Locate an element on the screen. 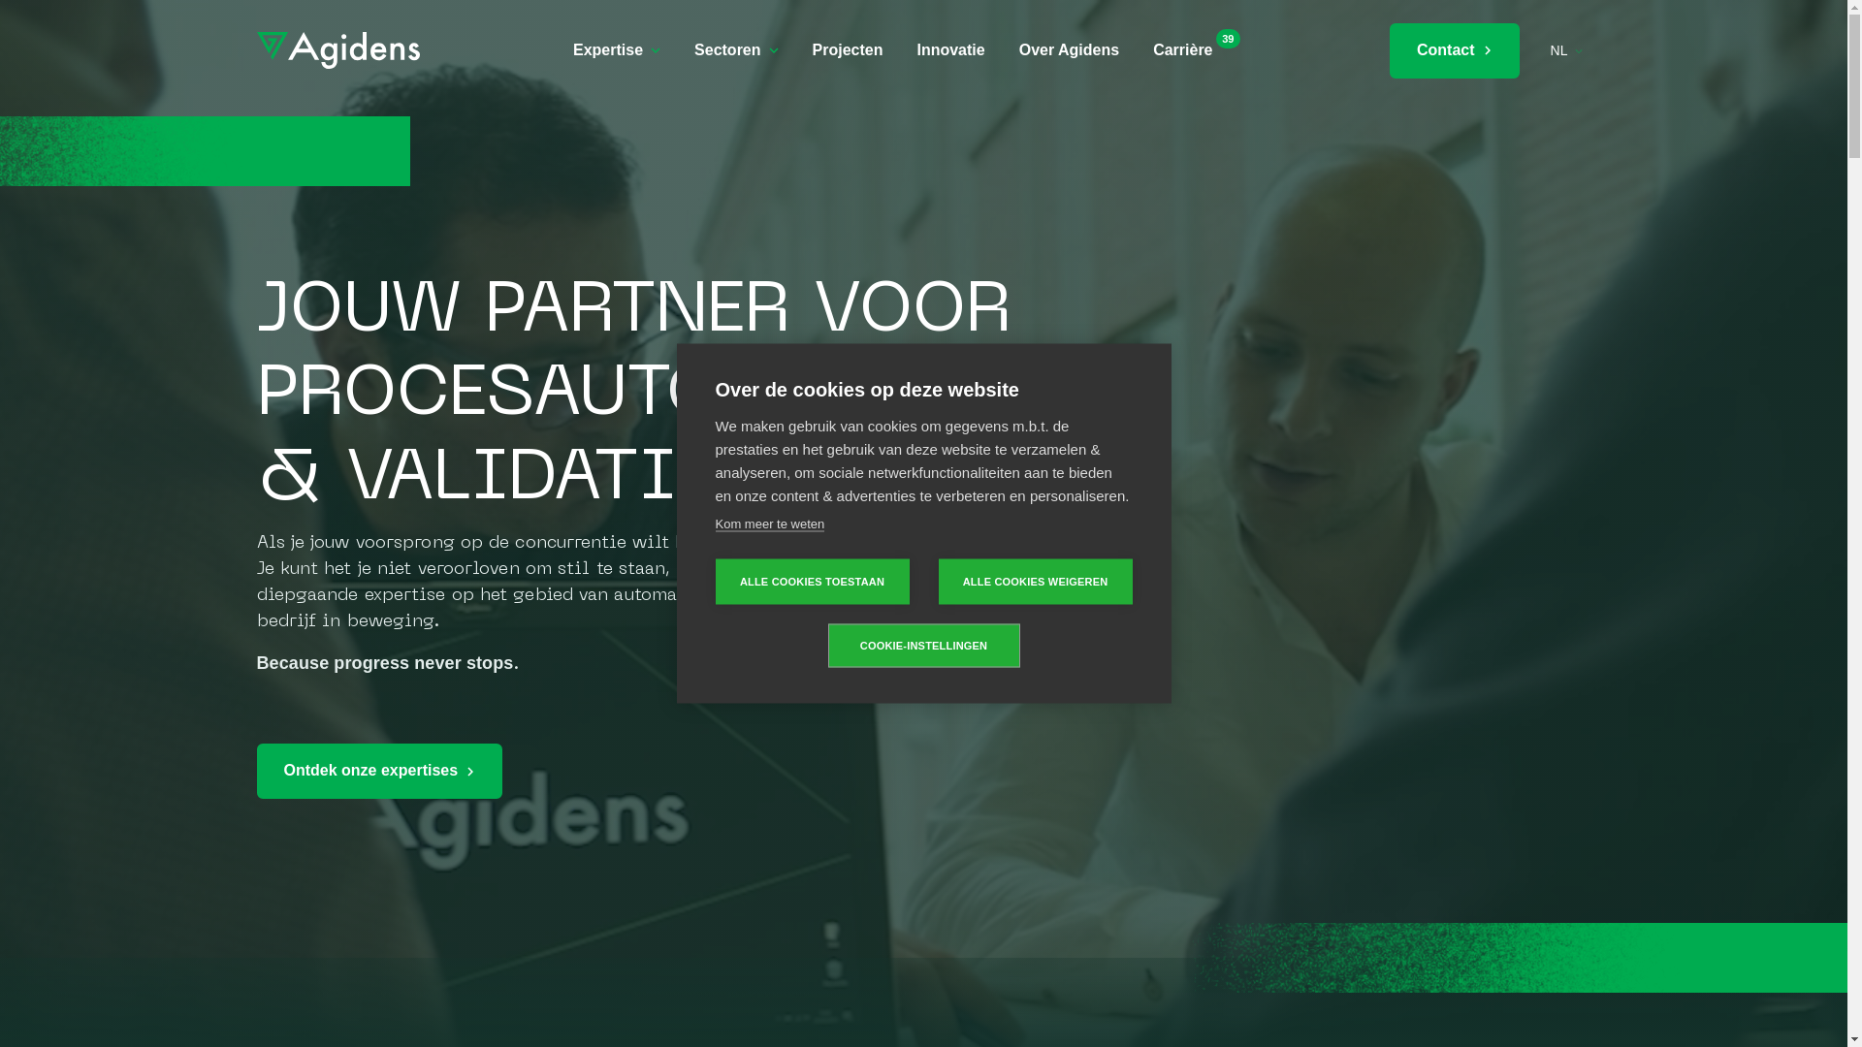  Expertise is located at coordinates (617, 50).